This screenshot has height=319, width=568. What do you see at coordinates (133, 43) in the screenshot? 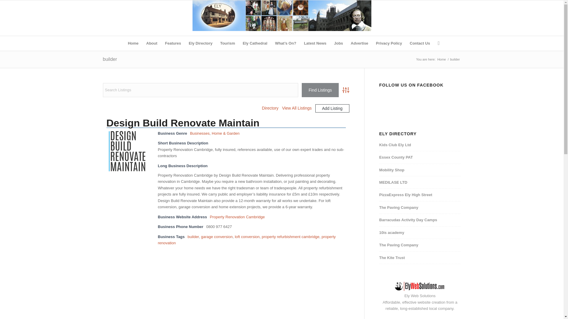
I see `Home` at bounding box center [133, 43].